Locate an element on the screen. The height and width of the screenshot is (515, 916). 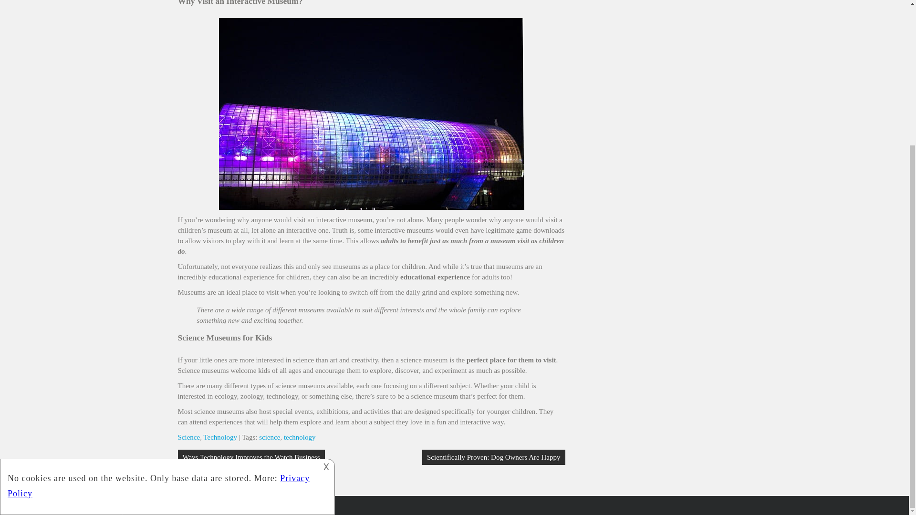
description is located at coordinates (166, 288).